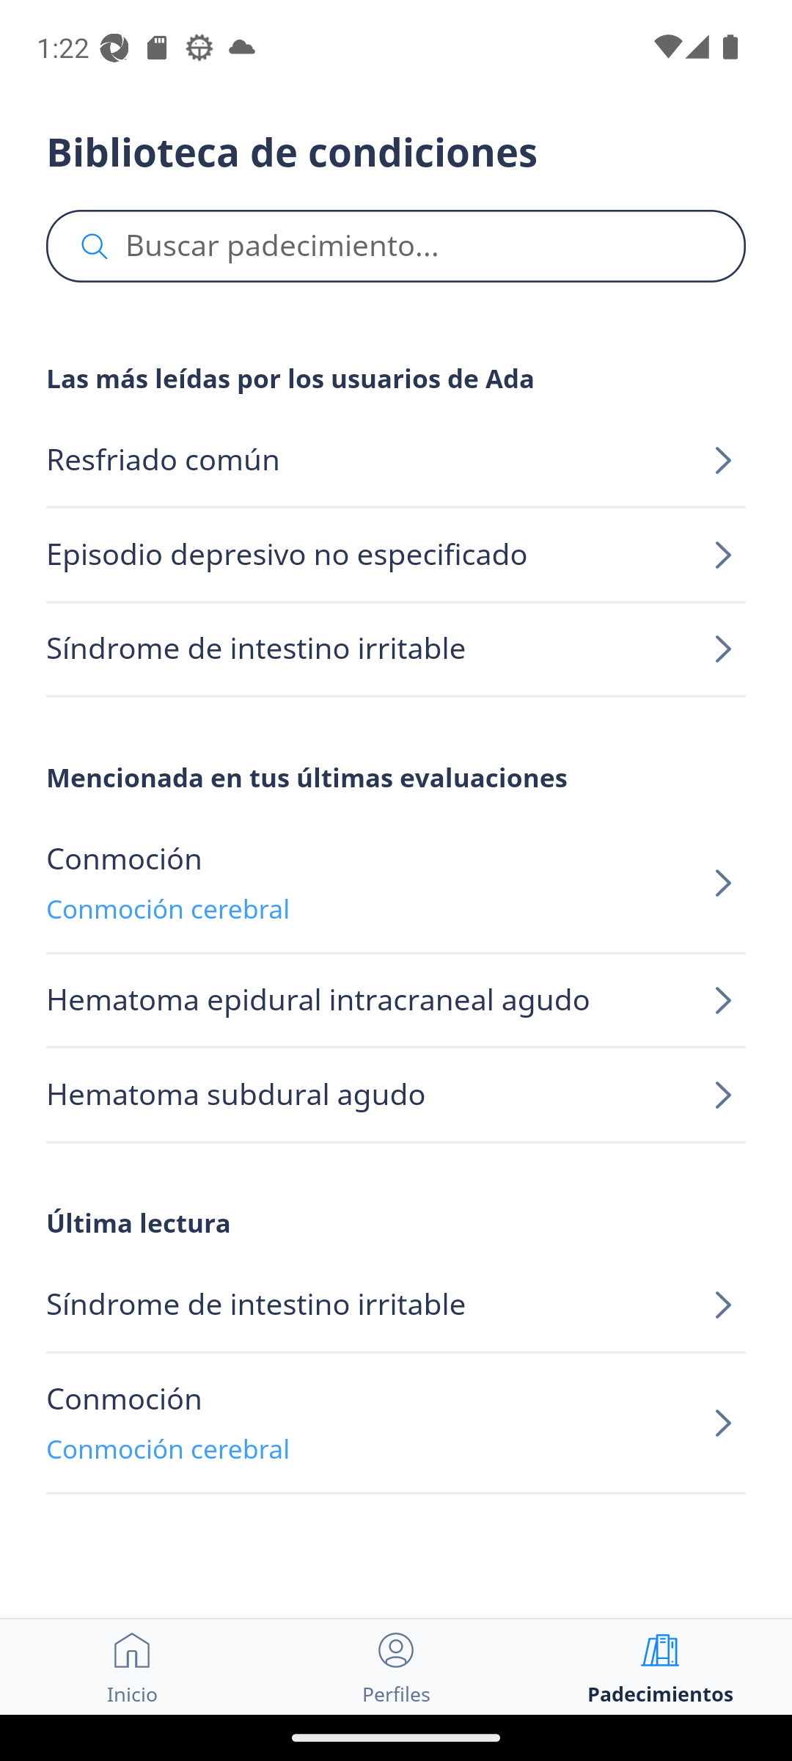  I want to click on Síndrome de intestino irritable, so click(396, 1306).